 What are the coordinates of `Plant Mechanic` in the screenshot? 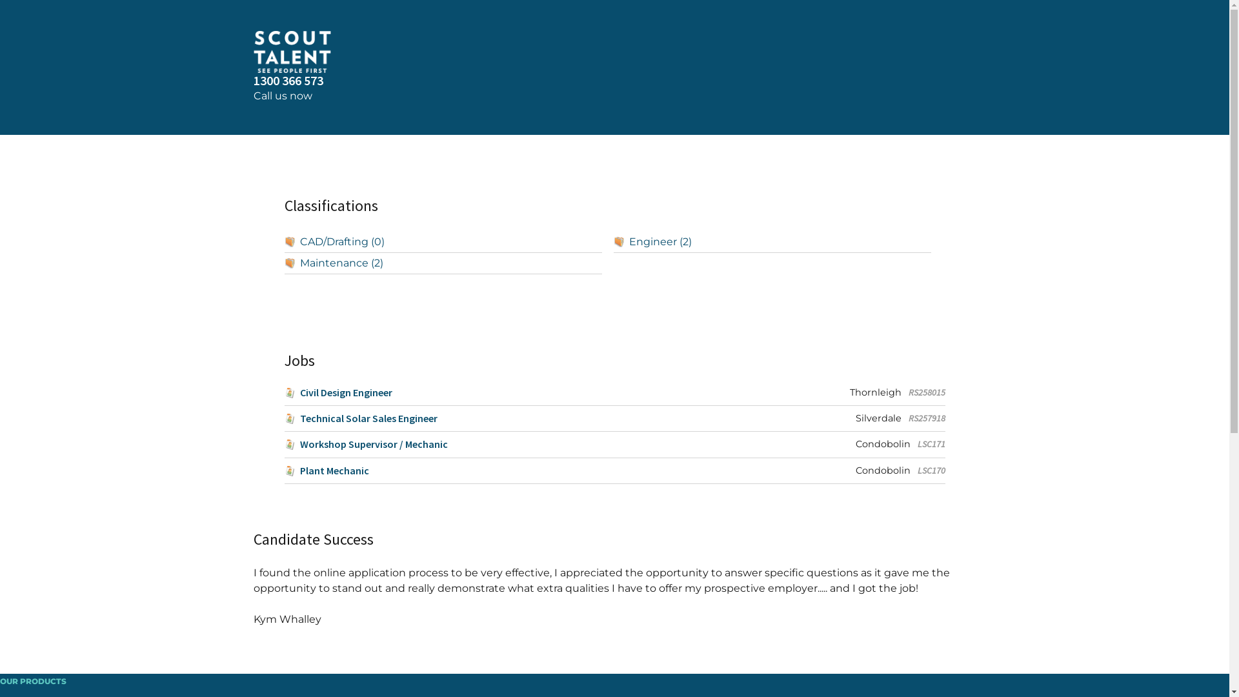 It's located at (327, 471).